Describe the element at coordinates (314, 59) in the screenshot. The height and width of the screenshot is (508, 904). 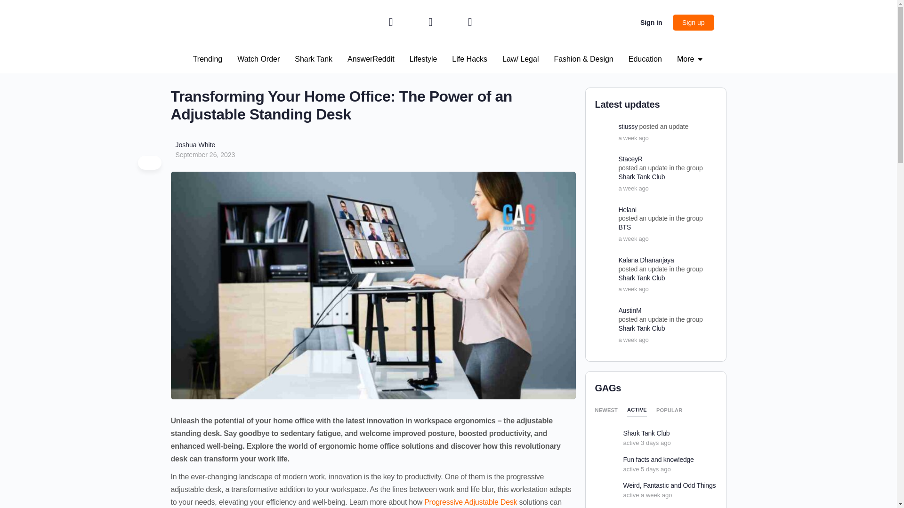
I see `Shark Tank` at that location.